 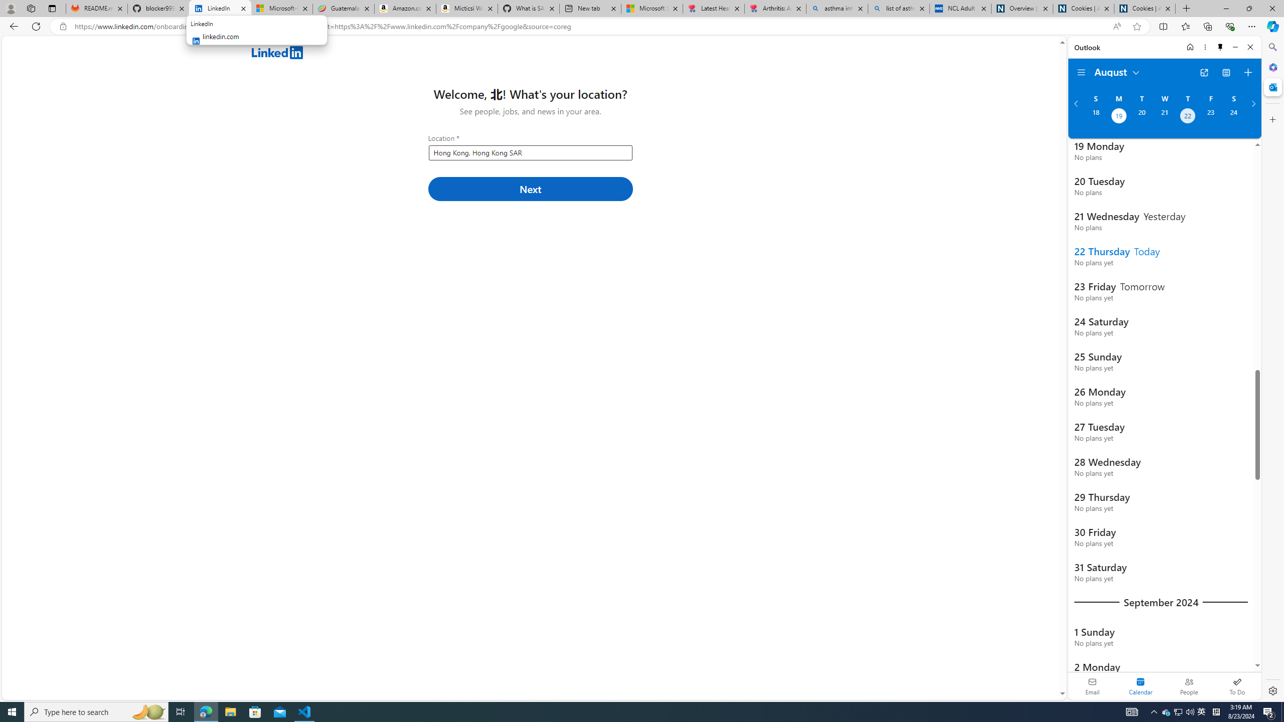 What do you see at coordinates (1188, 117) in the screenshot?
I see `Thursday, August 22, 2024. Today. ` at bounding box center [1188, 117].